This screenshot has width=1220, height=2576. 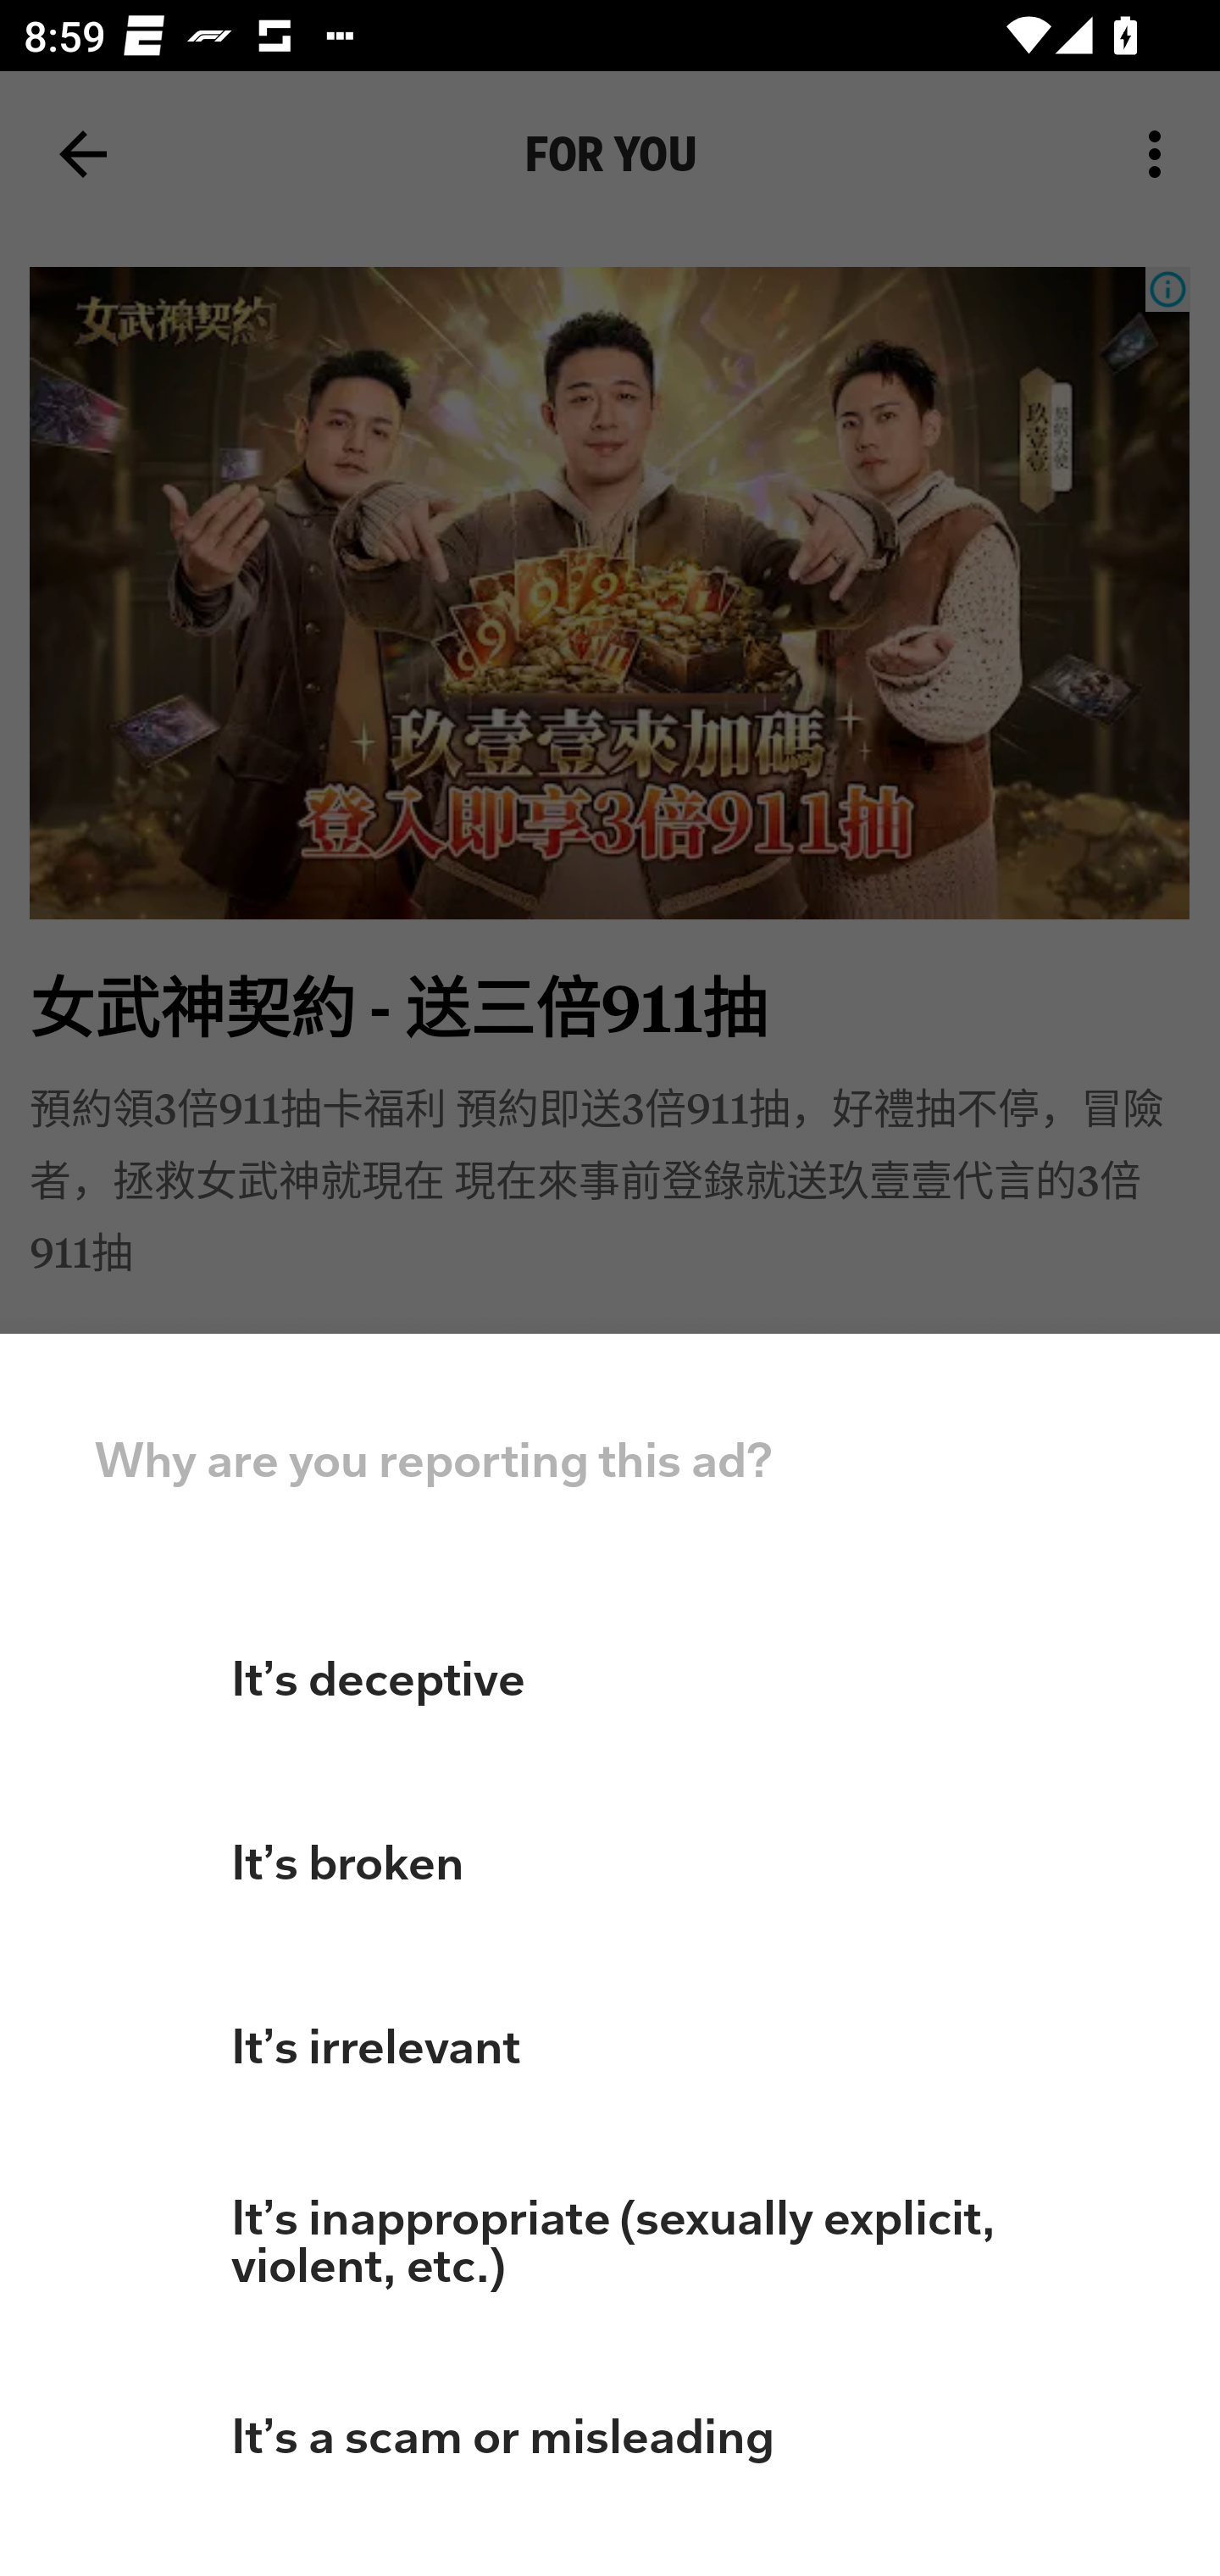 What do you see at coordinates (610, 2046) in the screenshot?
I see `It’s irrelevant` at bounding box center [610, 2046].